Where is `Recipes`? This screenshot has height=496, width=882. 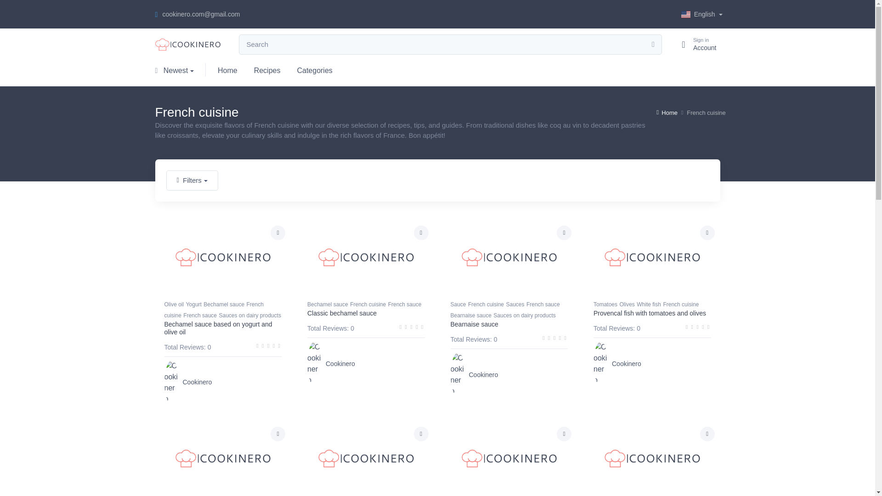
Recipes is located at coordinates (707, 232).